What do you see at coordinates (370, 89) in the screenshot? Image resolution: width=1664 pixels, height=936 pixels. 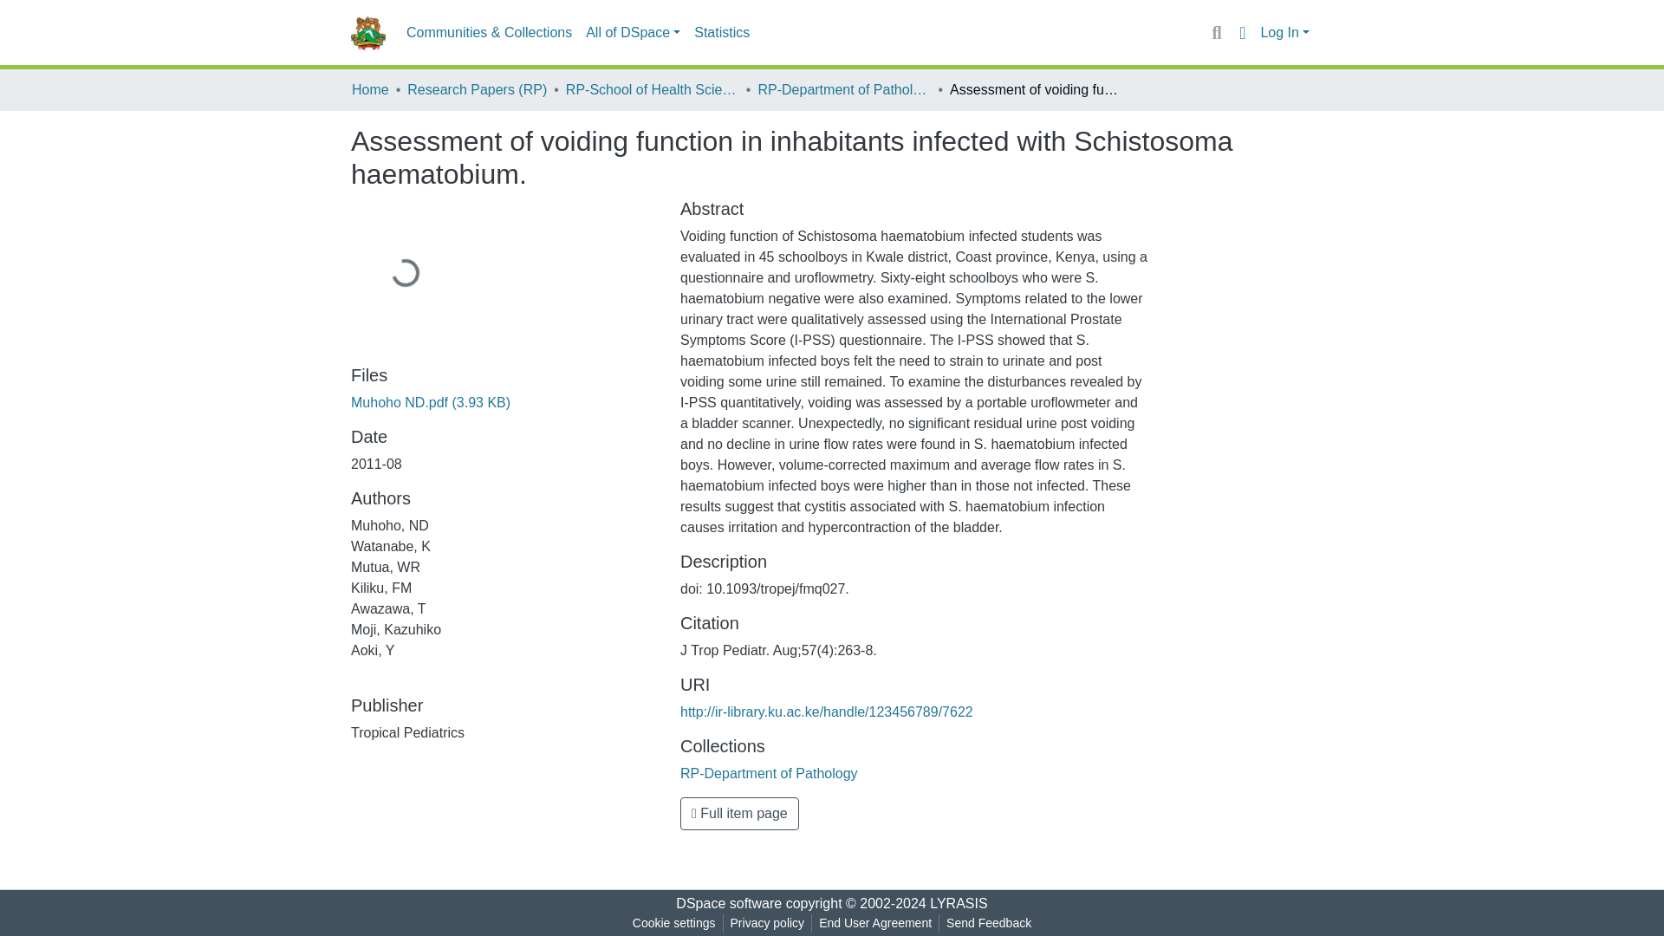 I see `Home` at bounding box center [370, 89].